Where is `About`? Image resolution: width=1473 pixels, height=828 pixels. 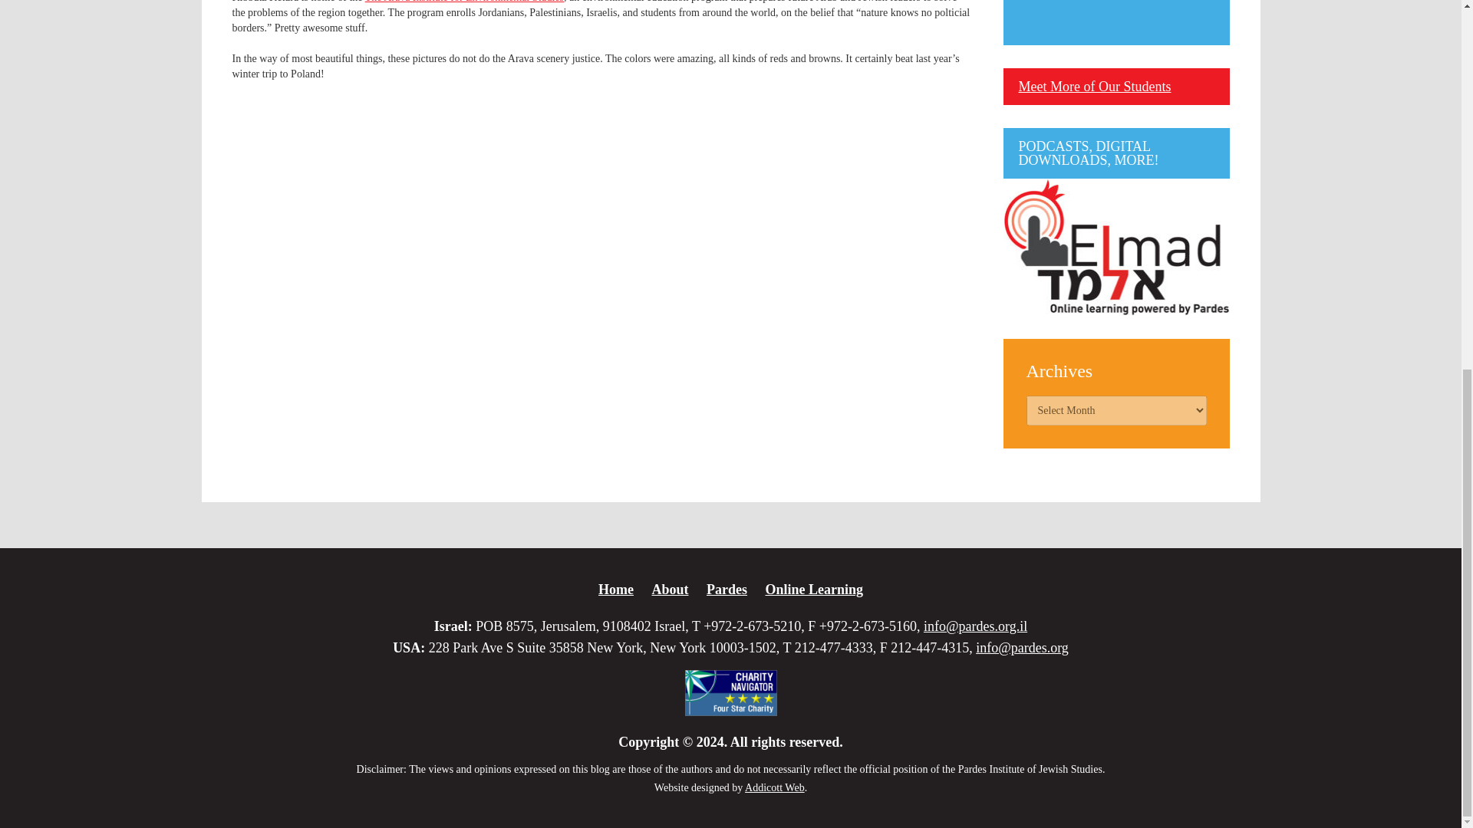
About is located at coordinates (669, 589).